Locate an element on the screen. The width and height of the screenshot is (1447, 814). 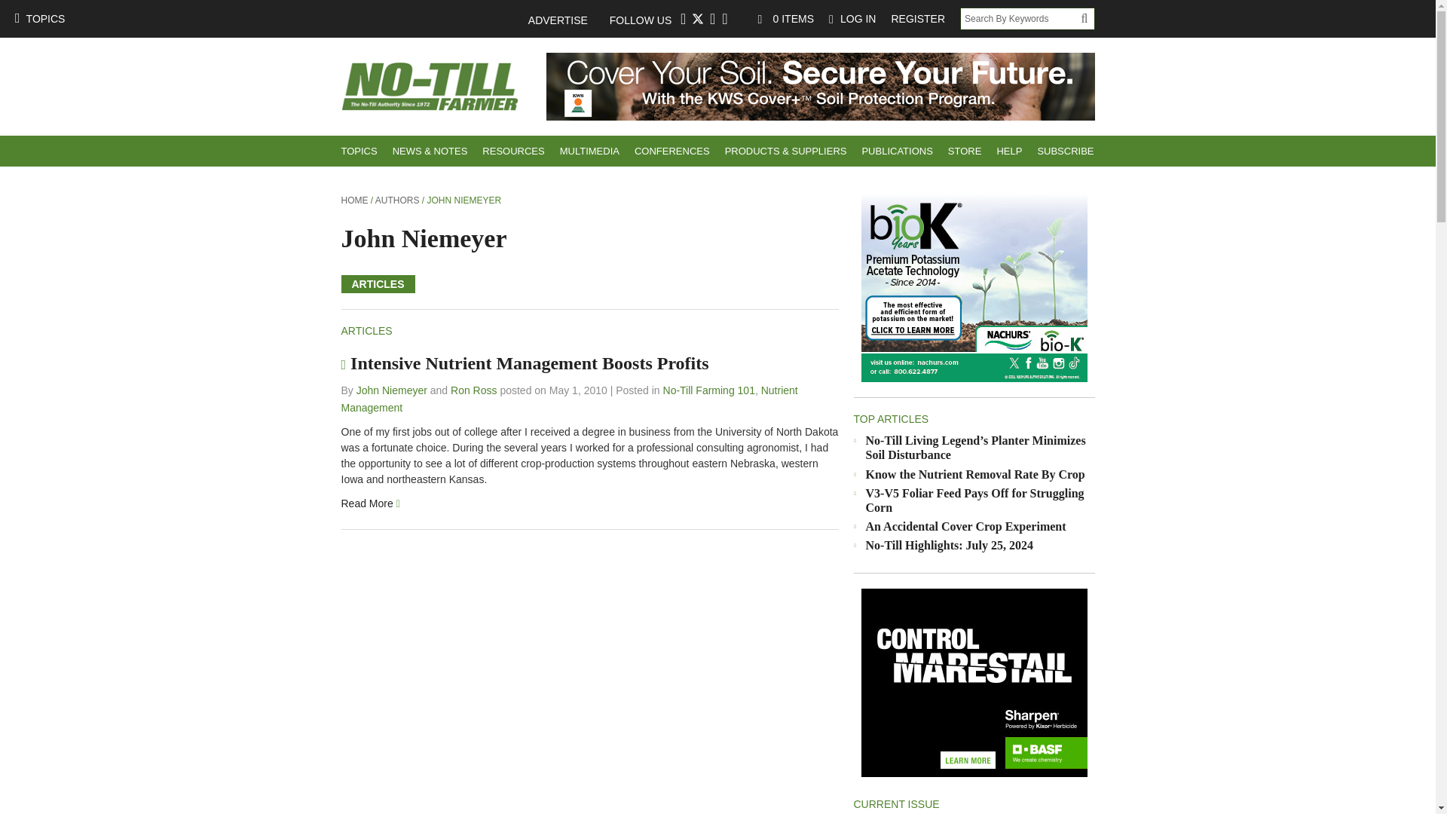
ADVERTISE is located at coordinates (565, 20).